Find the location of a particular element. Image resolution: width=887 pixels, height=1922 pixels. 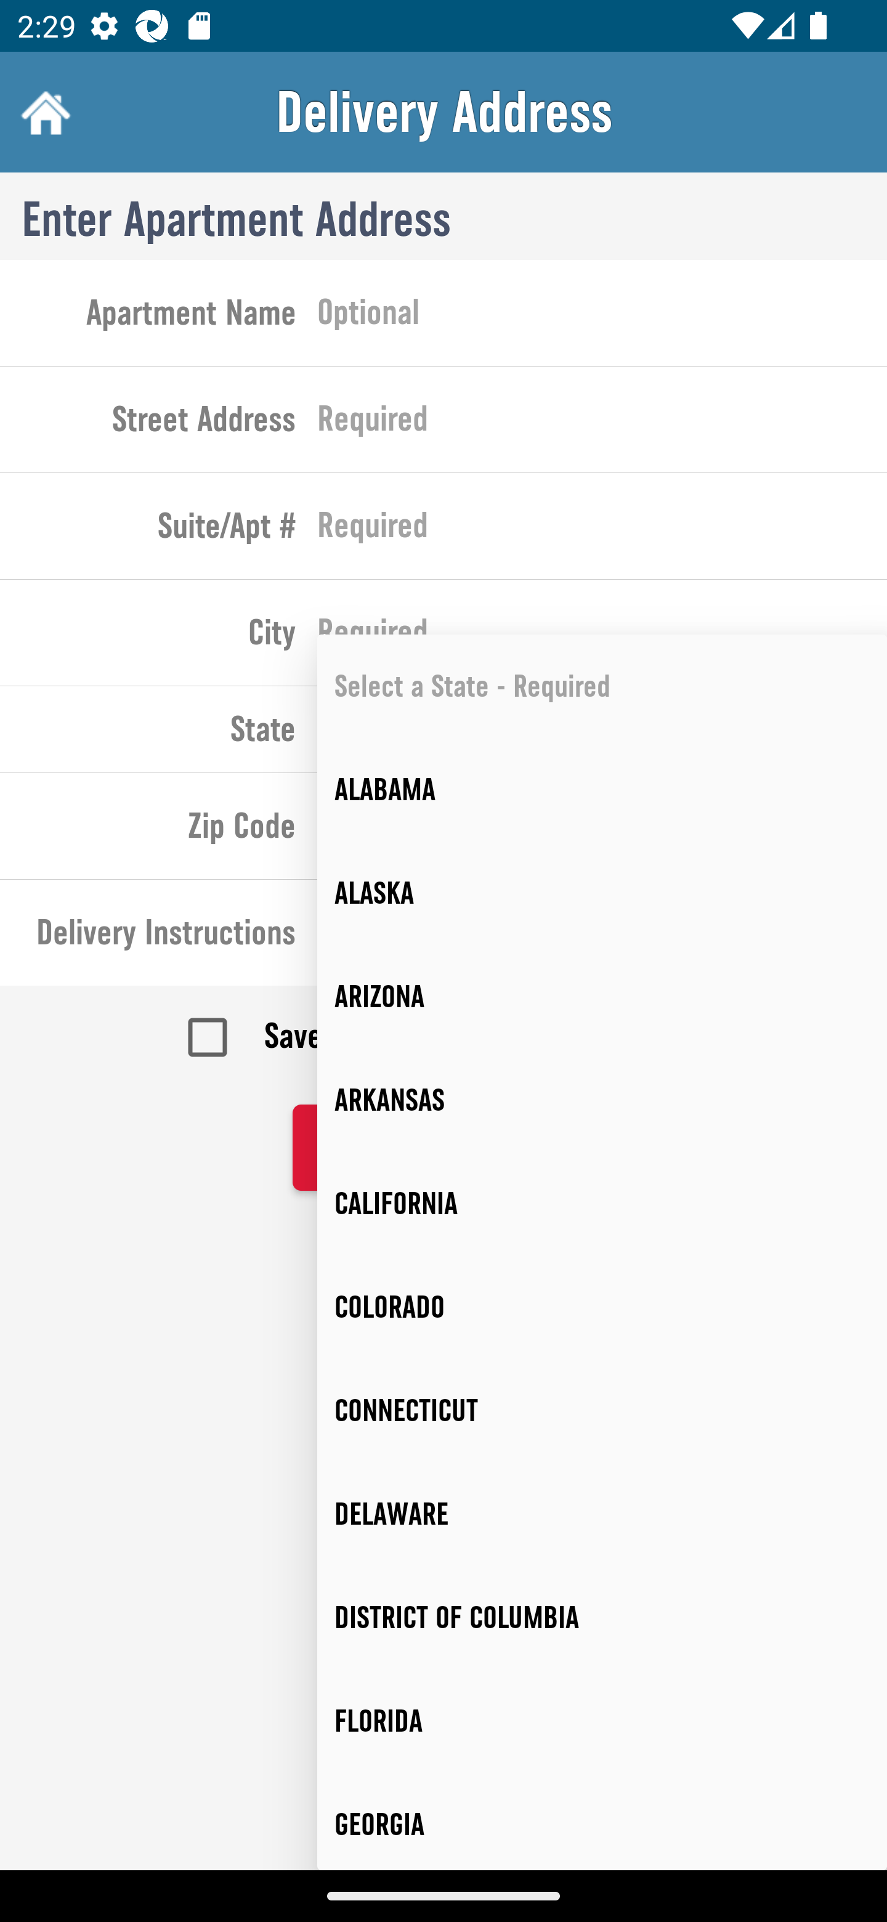

ARIZONA is located at coordinates (602, 997).